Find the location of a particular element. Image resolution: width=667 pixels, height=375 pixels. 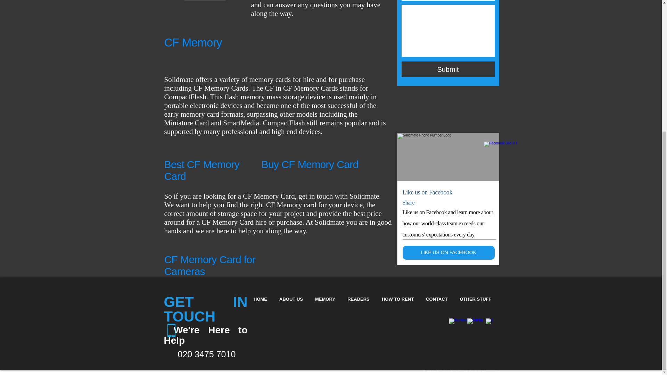

HOME is located at coordinates (260, 299).